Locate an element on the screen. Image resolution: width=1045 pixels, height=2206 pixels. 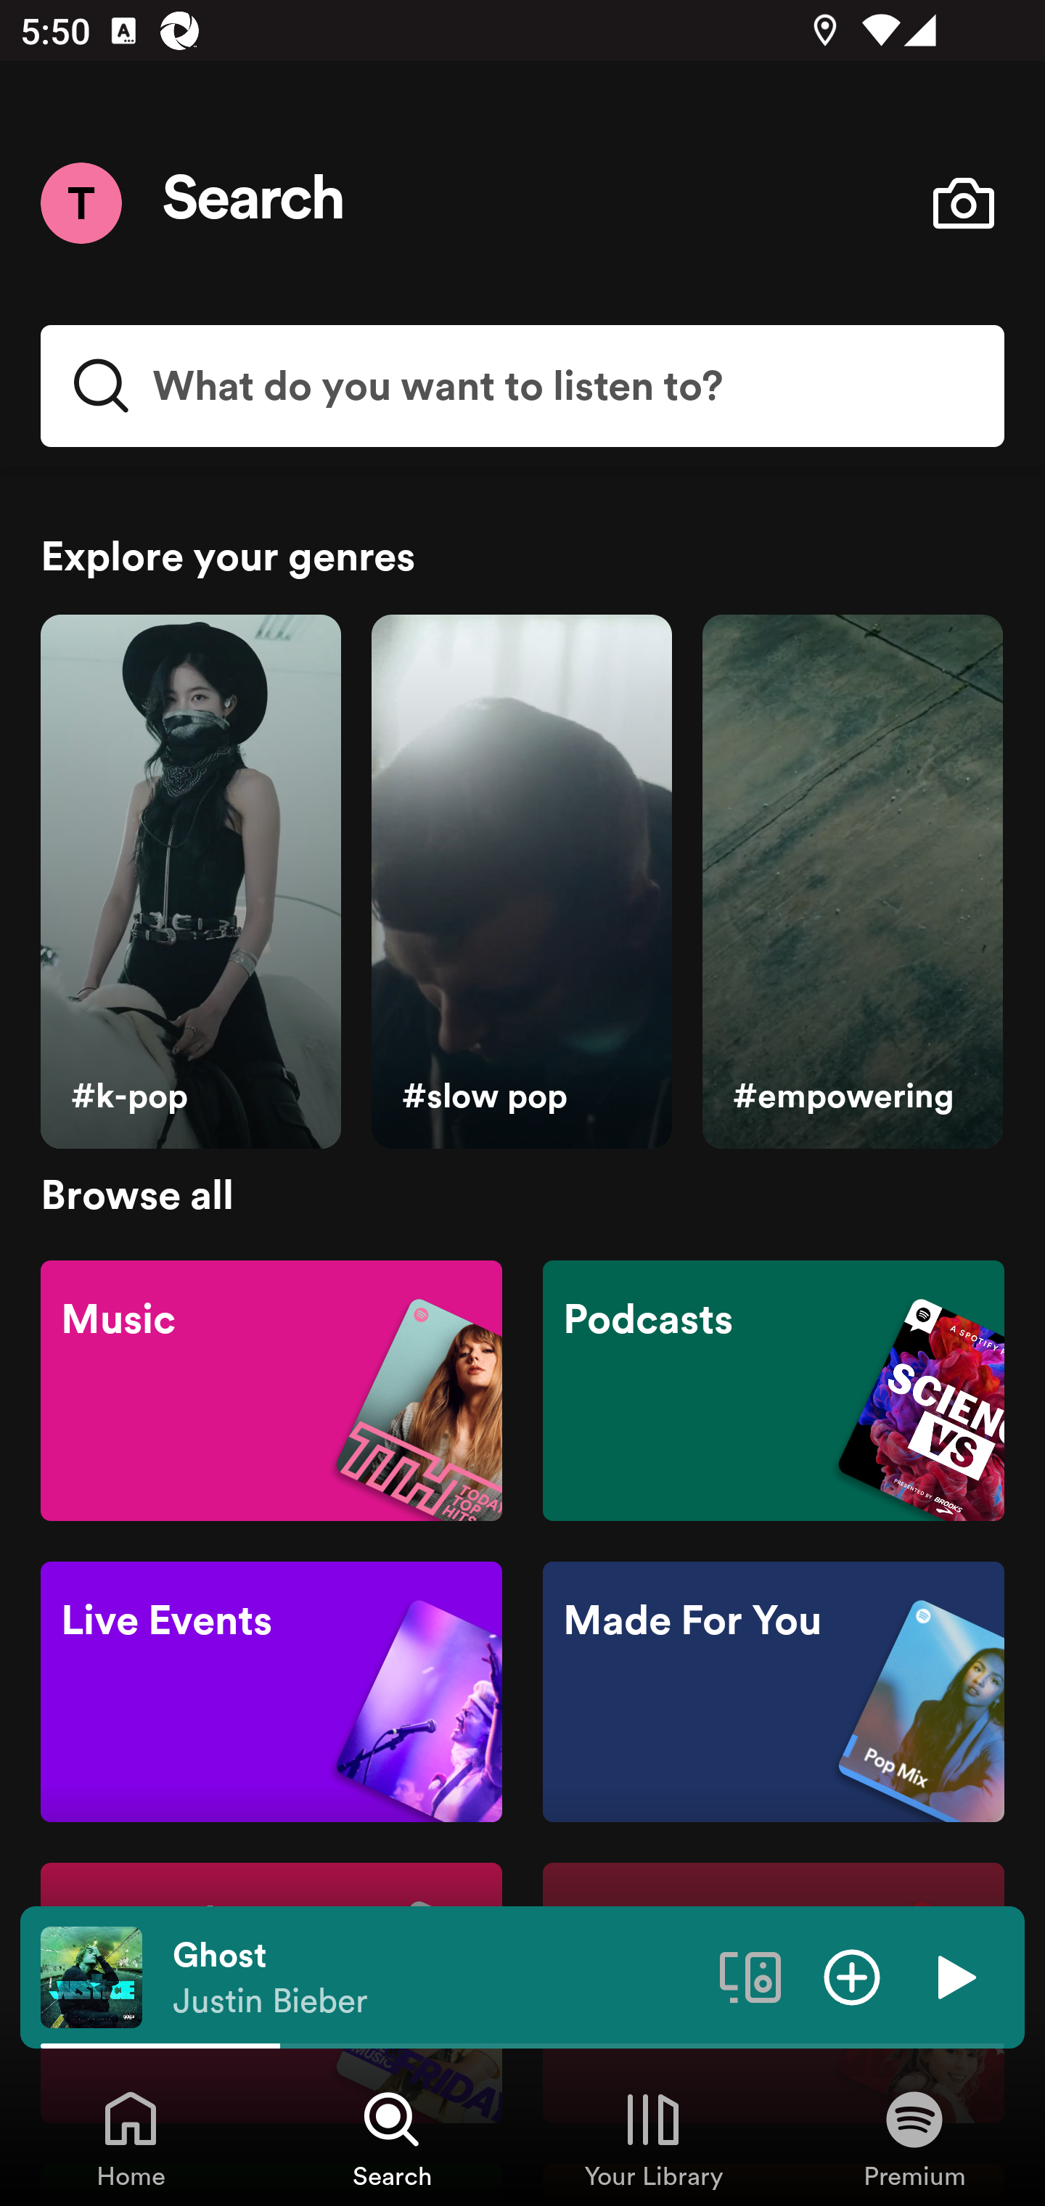
Search is located at coordinates (254, 203).